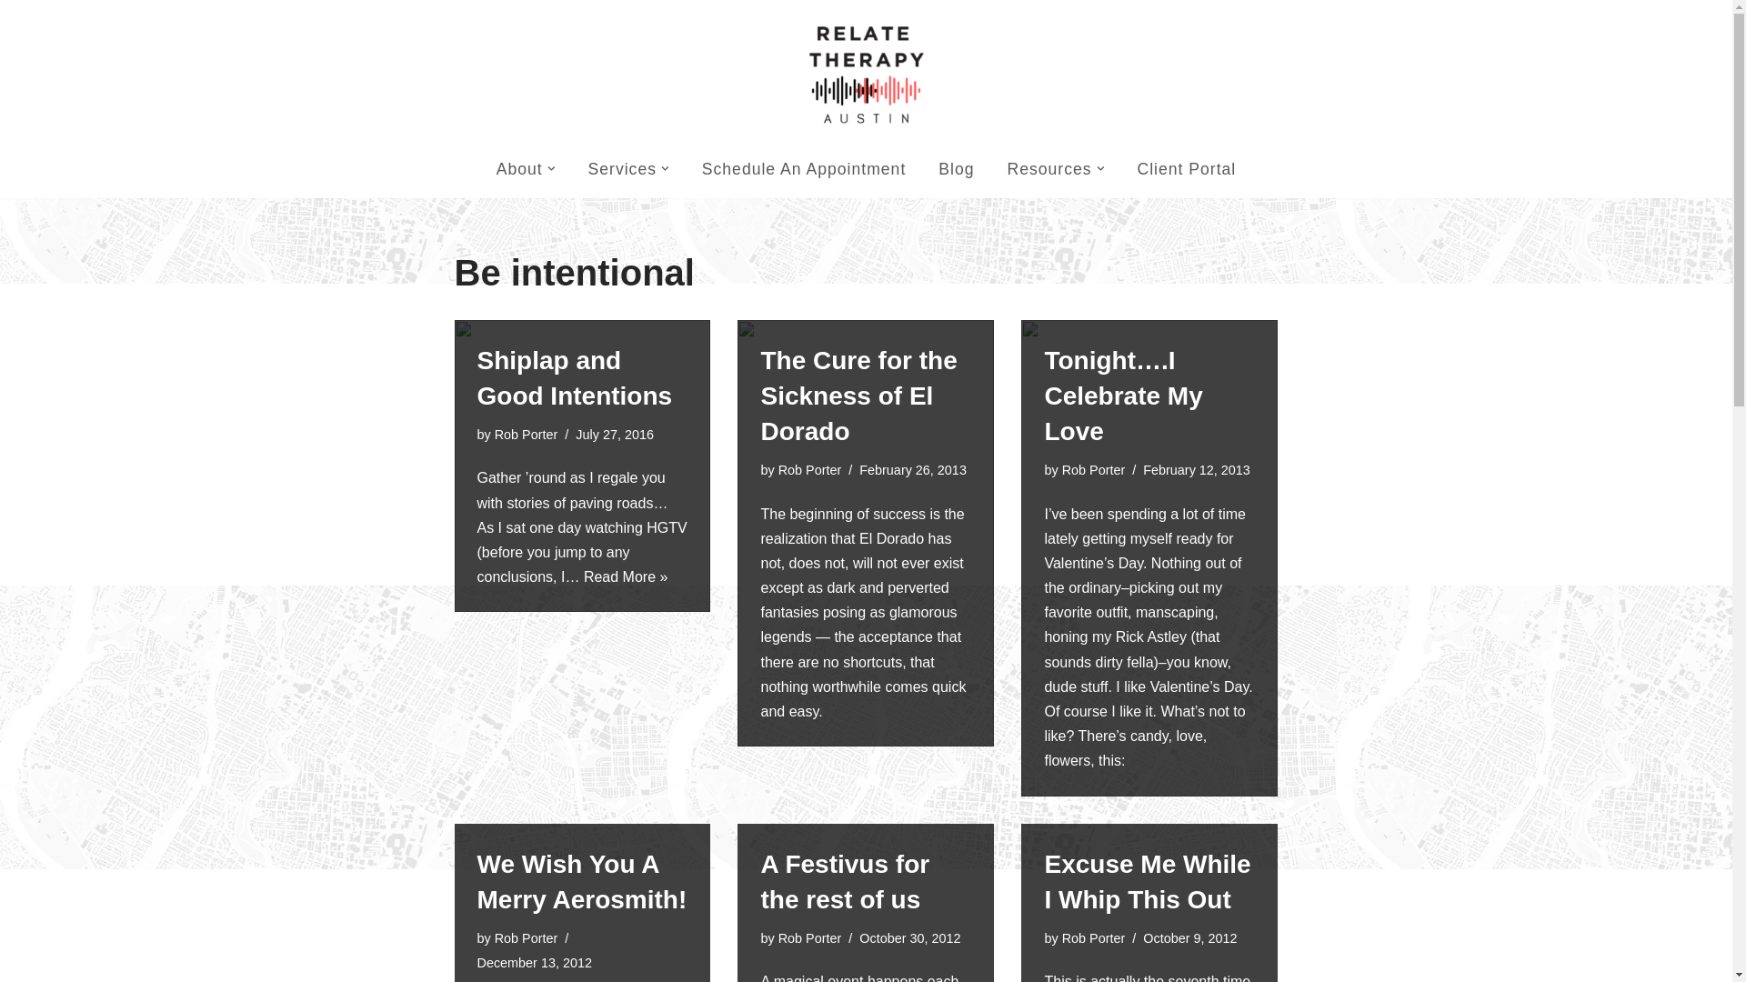 Image resolution: width=1746 pixels, height=982 pixels. What do you see at coordinates (809, 469) in the screenshot?
I see `Posts by Rob Porter` at bounding box center [809, 469].